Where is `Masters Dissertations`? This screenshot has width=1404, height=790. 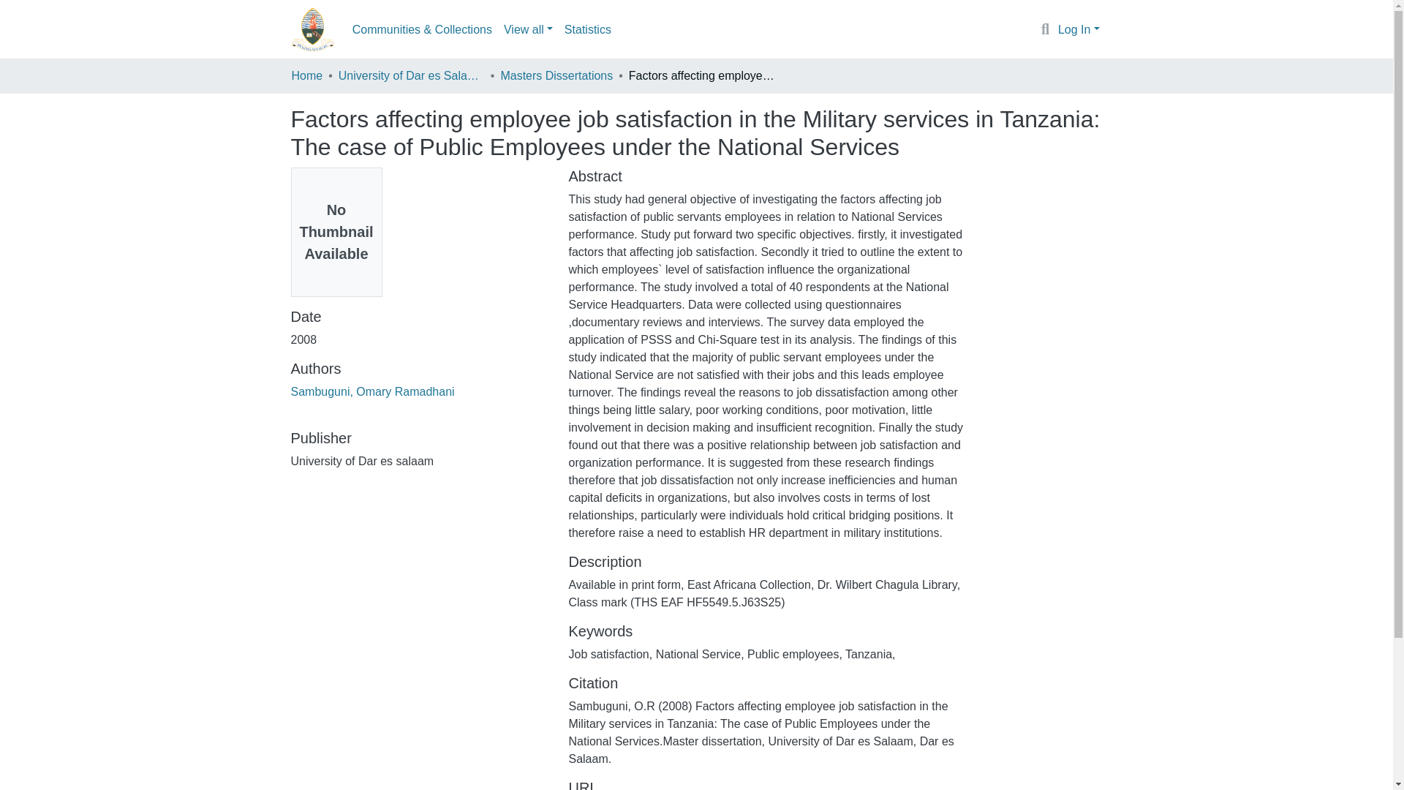 Masters Dissertations is located at coordinates (556, 75).